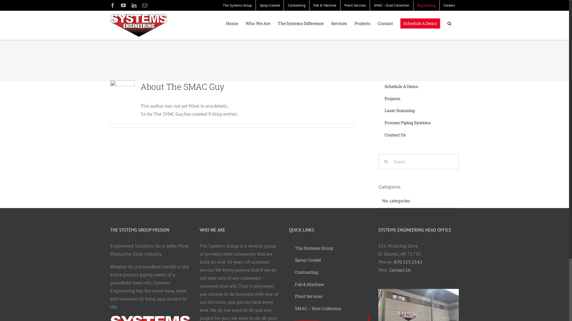 This screenshot has height=321, width=572. I want to click on Spray-Cooled, so click(329, 260).